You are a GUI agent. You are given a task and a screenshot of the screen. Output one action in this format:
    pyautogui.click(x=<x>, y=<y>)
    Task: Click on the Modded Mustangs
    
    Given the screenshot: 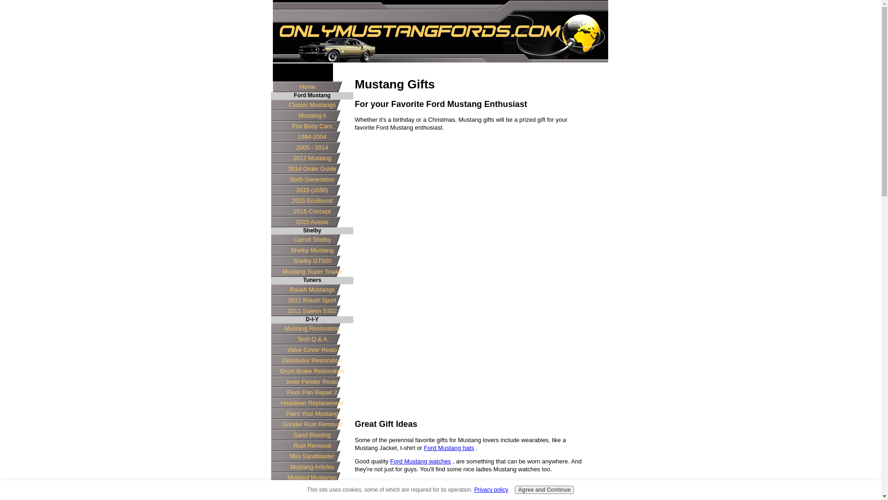 What is the action you would take?
    pyautogui.click(x=312, y=477)
    